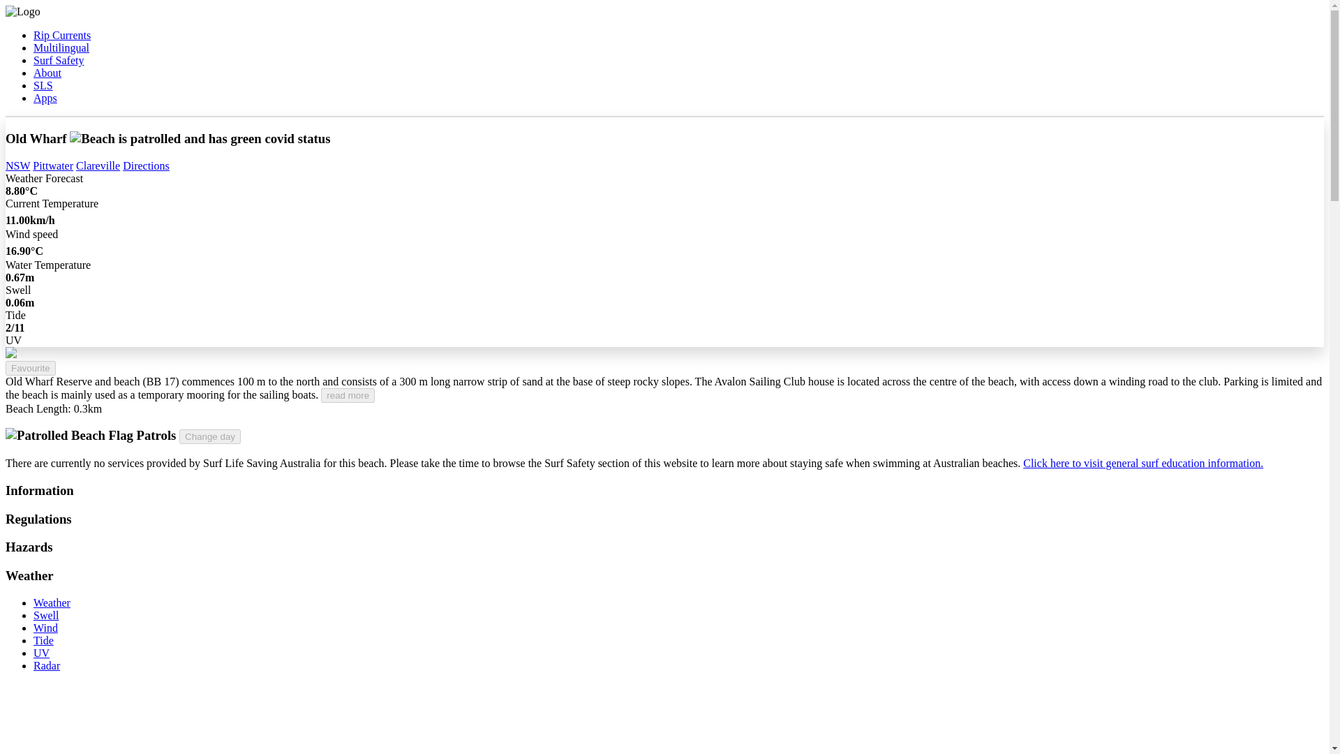 The width and height of the screenshot is (1340, 754). Describe the element at coordinates (45, 628) in the screenshot. I see `Wind` at that location.